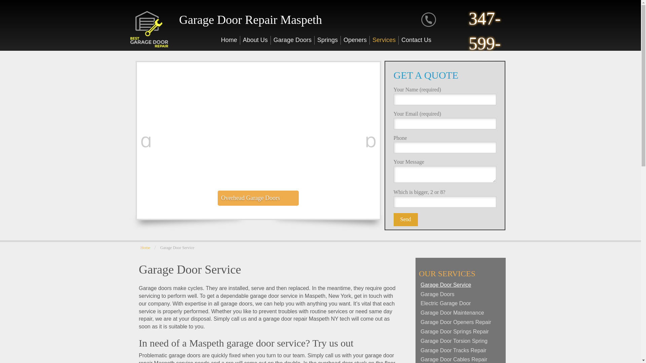 The image size is (646, 363). What do you see at coordinates (229, 40) in the screenshot?
I see `Home` at bounding box center [229, 40].